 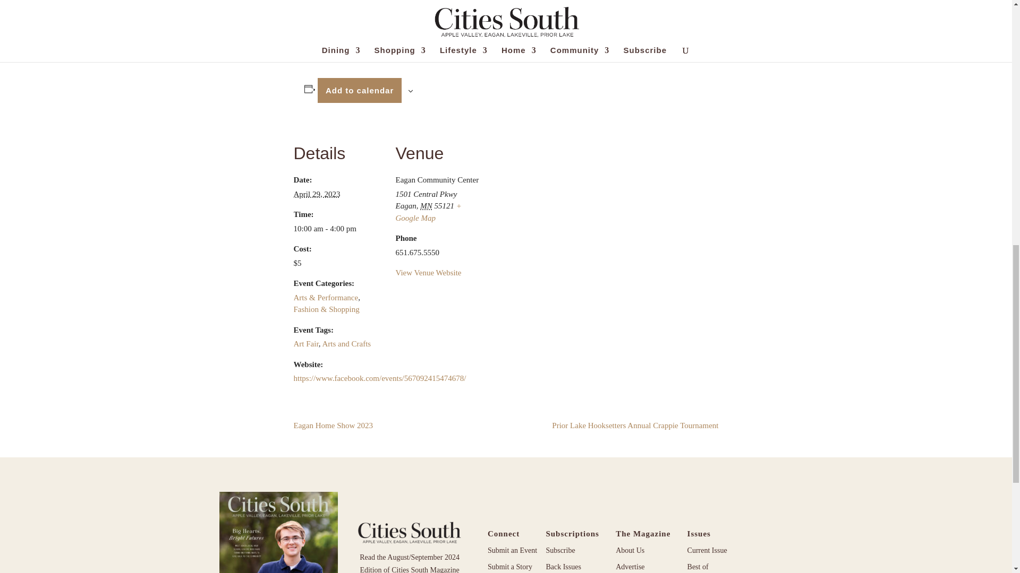 What do you see at coordinates (338, 229) in the screenshot?
I see `2023-04-29` at bounding box center [338, 229].